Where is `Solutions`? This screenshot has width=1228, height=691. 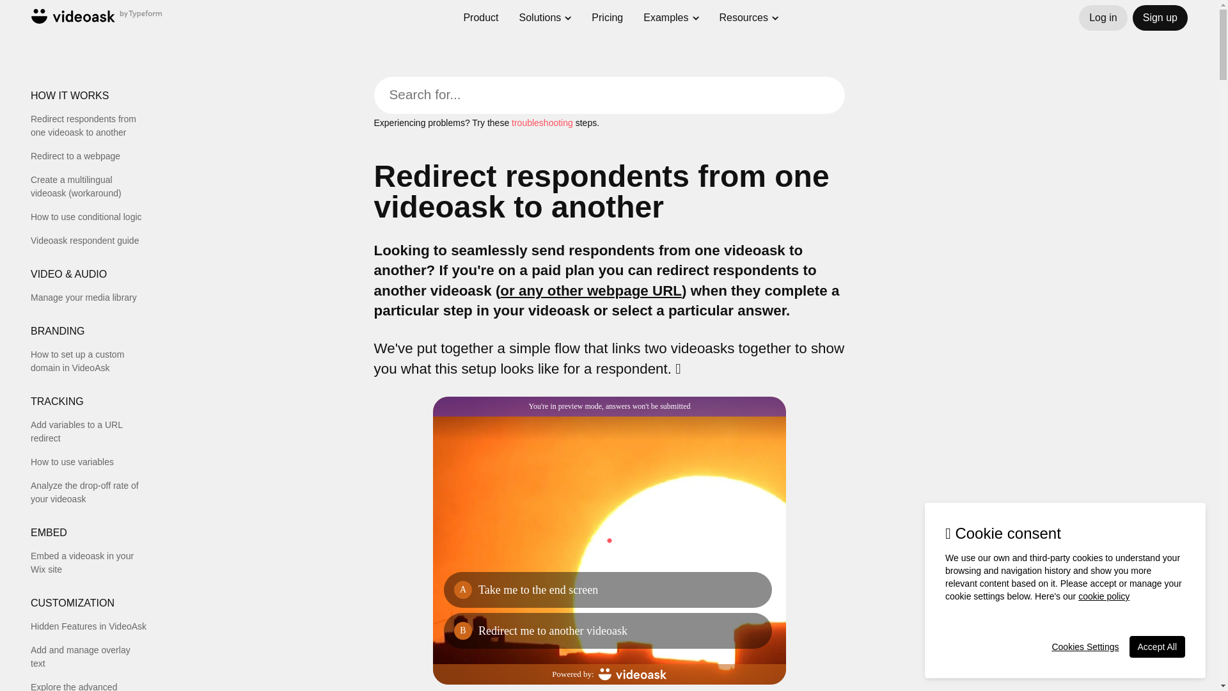 Solutions is located at coordinates (540, 9).